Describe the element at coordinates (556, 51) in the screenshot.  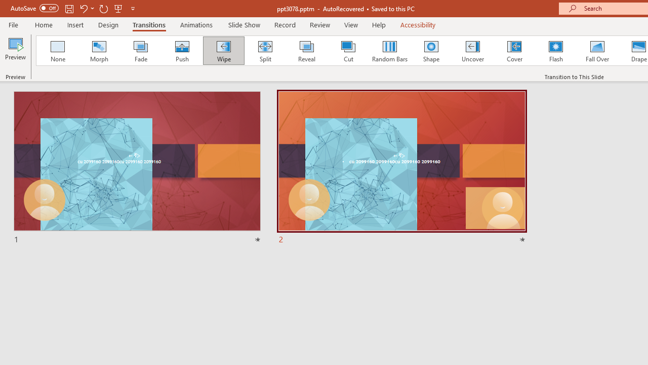
I see `Flash` at that location.